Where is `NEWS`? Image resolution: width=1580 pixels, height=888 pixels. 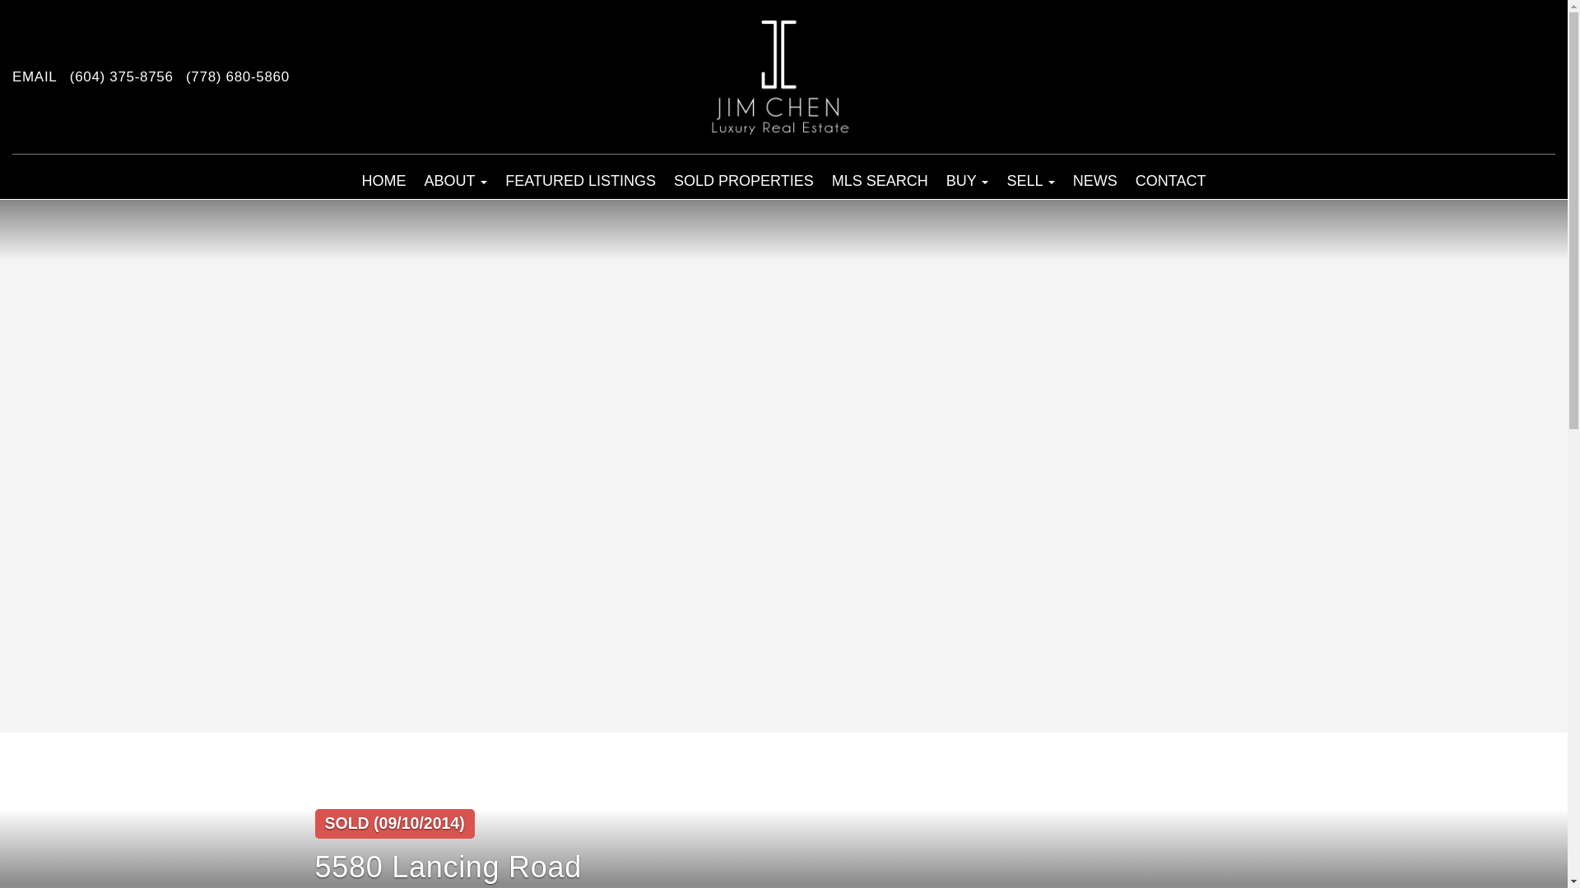 NEWS is located at coordinates (1094, 180).